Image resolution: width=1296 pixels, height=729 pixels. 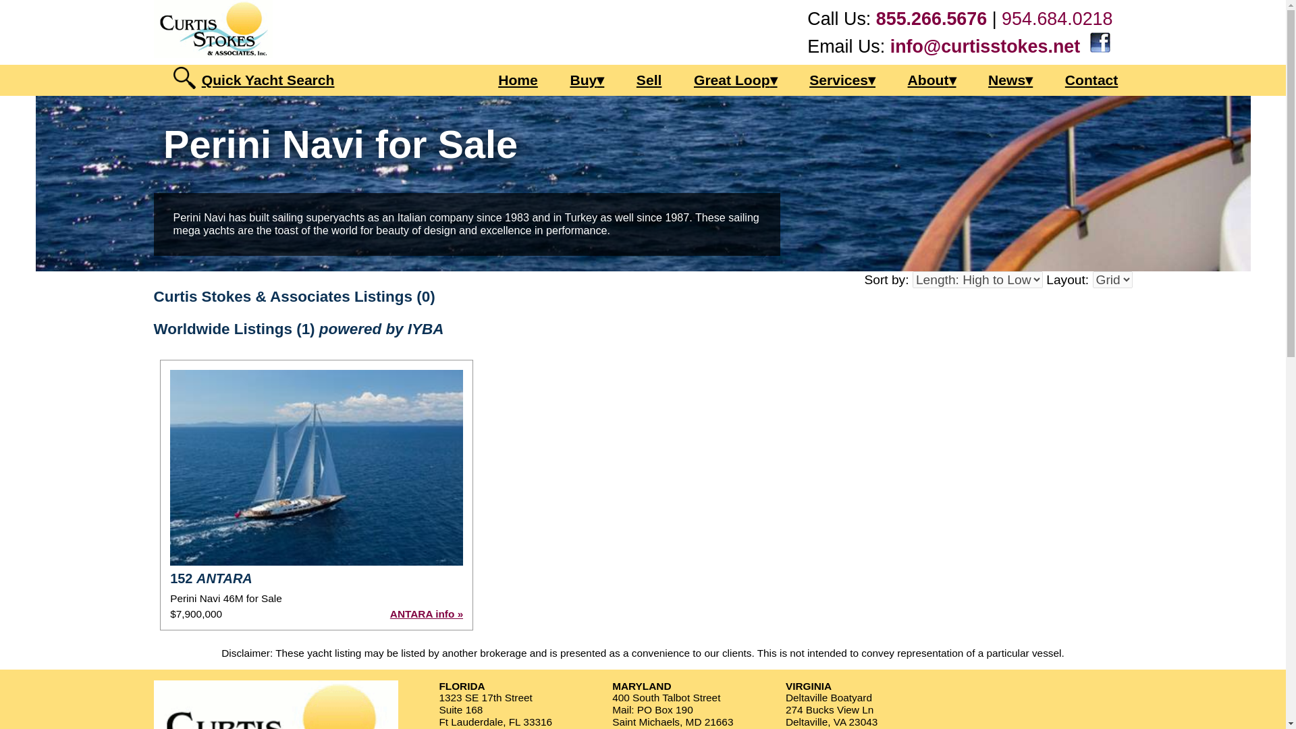 What do you see at coordinates (736, 80) in the screenshot?
I see `Great Loop` at bounding box center [736, 80].